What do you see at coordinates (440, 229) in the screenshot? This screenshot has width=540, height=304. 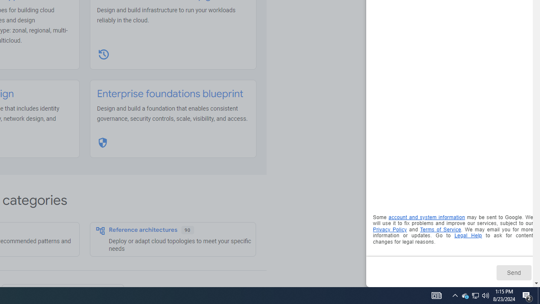 I see `Opens in a new tab. Terms of Service` at bounding box center [440, 229].